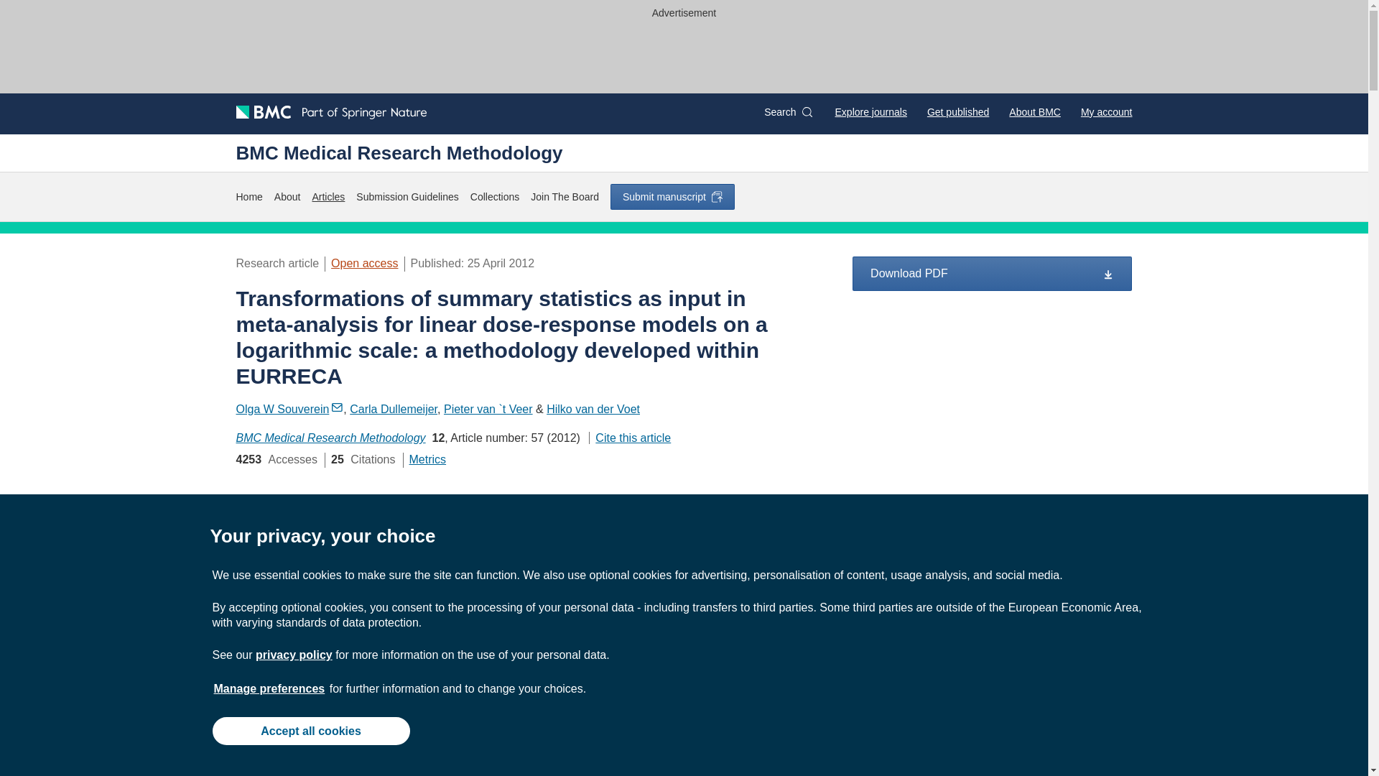 The width and height of the screenshot is (1379, 776). I want to click on Home, so click(249, 197).